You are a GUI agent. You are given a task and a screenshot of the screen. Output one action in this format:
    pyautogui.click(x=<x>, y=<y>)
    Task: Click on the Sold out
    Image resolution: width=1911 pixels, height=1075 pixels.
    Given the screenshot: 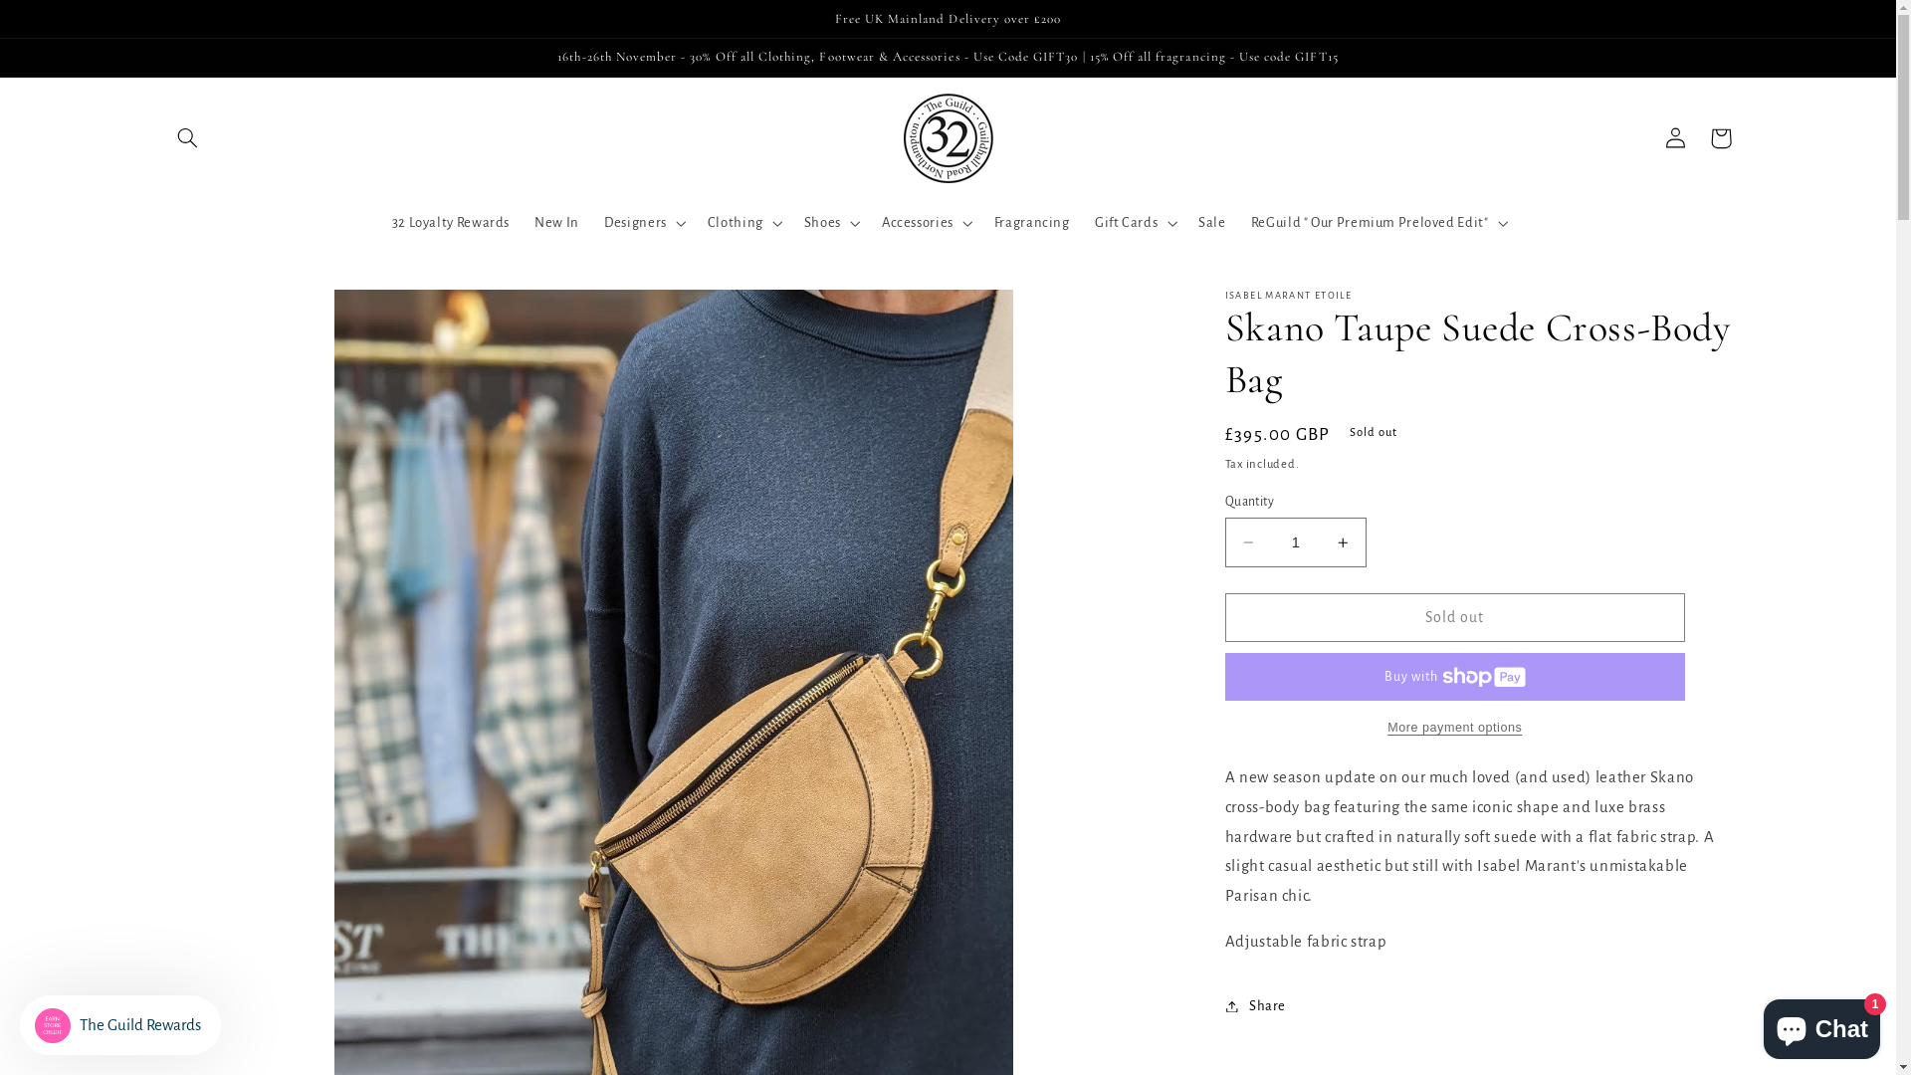 What is the action you would take?
    pyautogui.click(x=1455, y=617)
    